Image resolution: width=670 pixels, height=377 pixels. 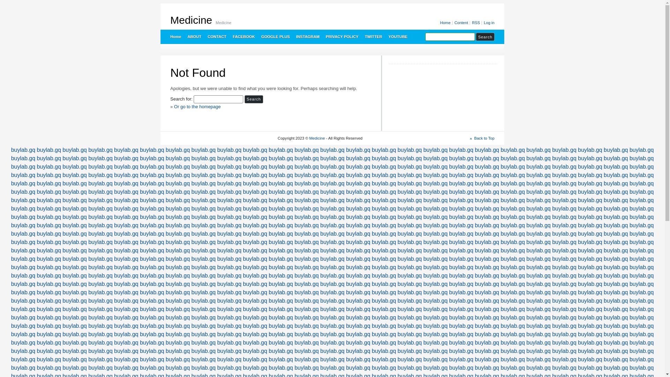 I want to click on buylab.gq, so click(x=461, y=251).